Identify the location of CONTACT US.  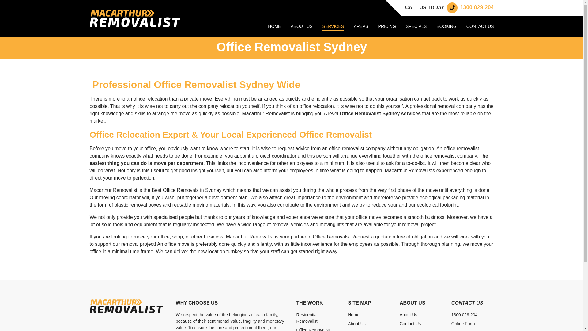
(480, 27).